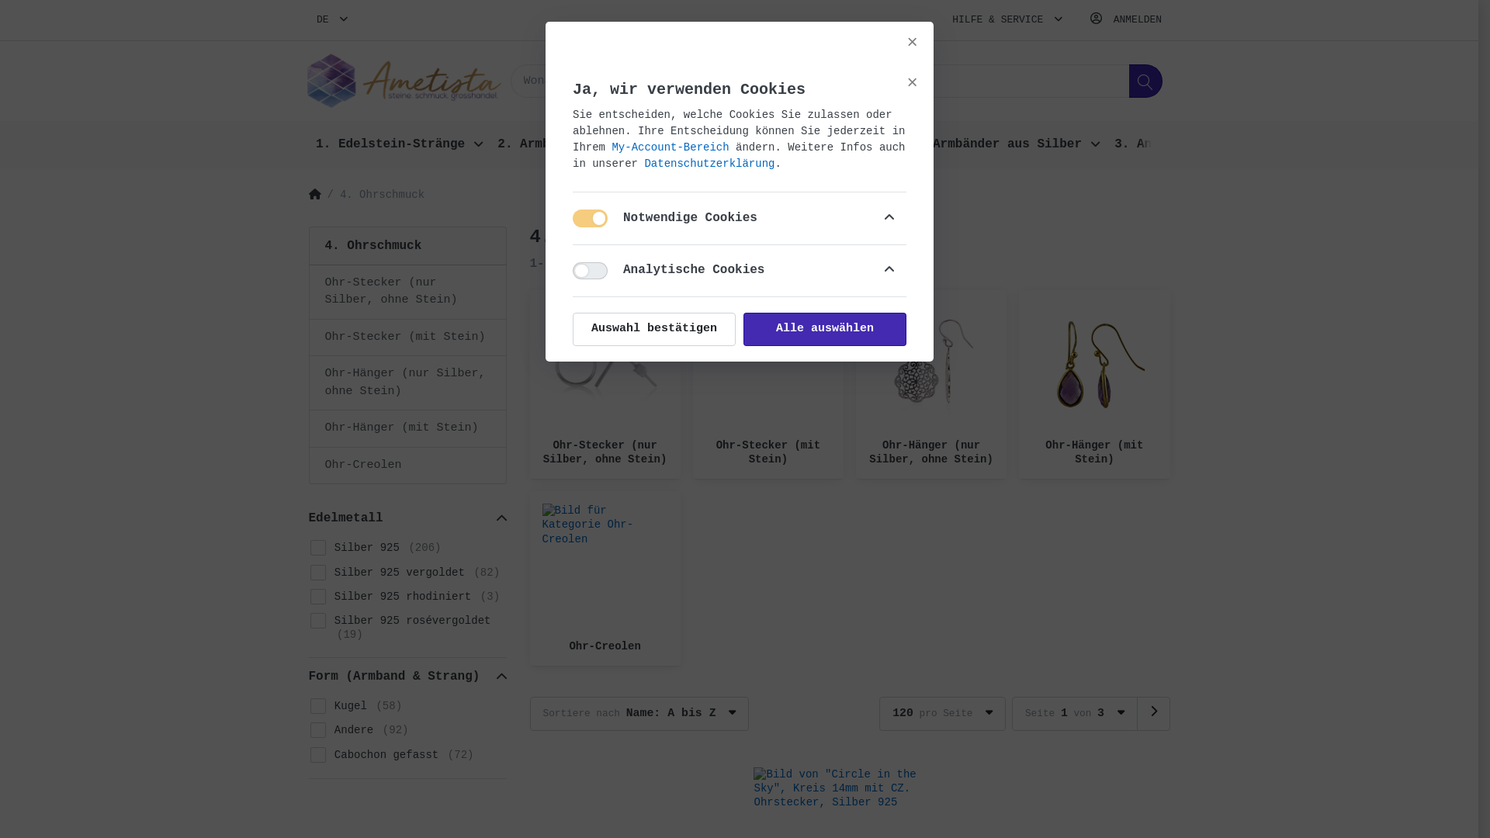 Image resolution: width=1490 pixels, height=838 pixels. Describe the element at coordinates (605, 646) in the screenshot. I see `Ohr-Creolen` at that location.